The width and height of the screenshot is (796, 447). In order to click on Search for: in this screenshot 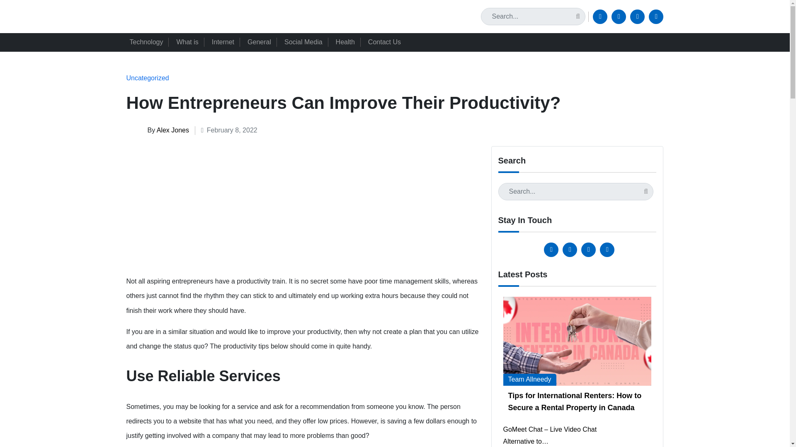, I will do `click(575, 191)`.